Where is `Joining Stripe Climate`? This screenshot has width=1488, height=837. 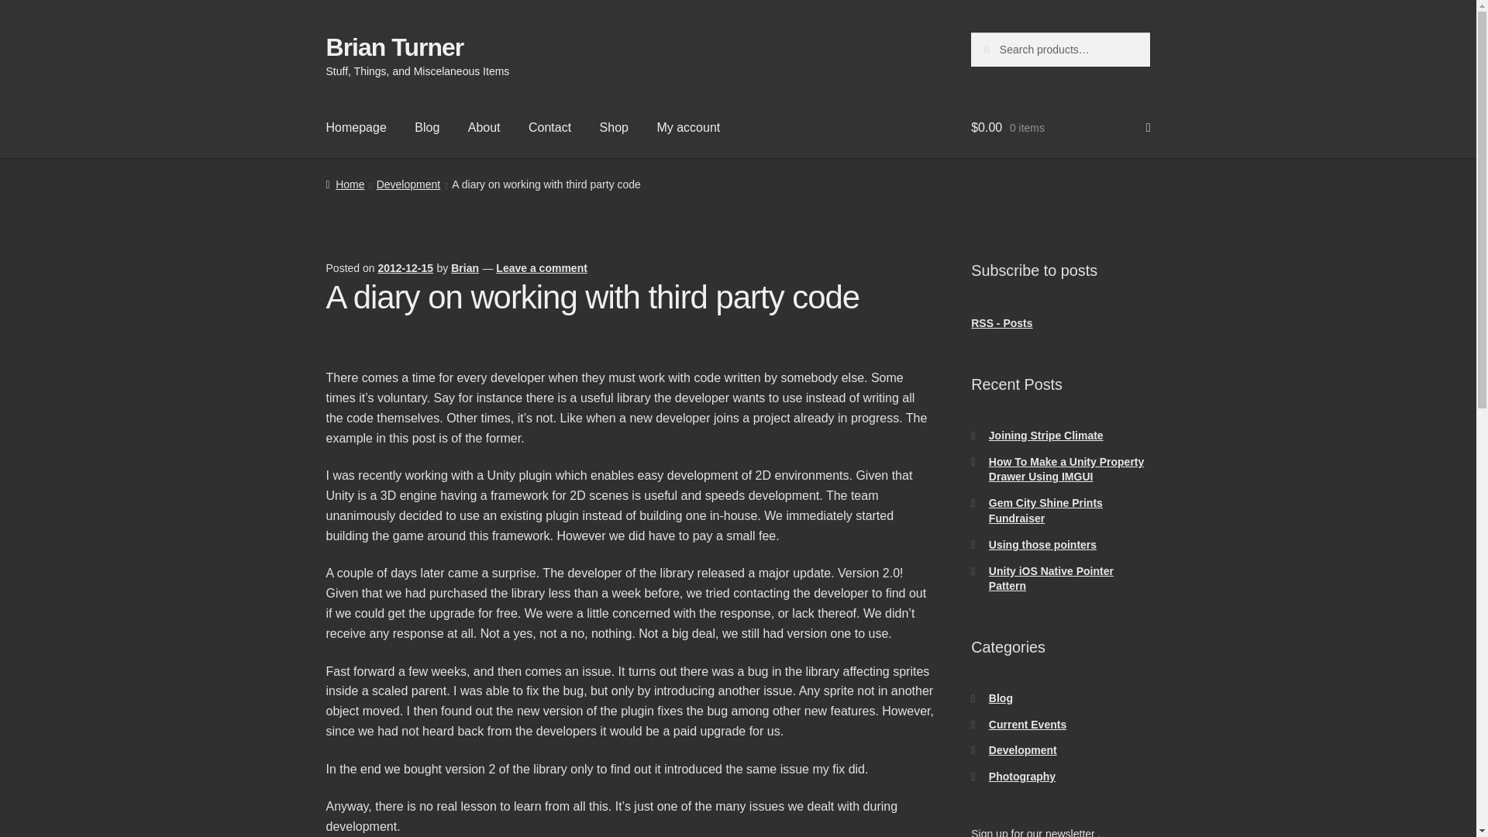 Joining Stripe Climate is located at coordinates (1046, 436).